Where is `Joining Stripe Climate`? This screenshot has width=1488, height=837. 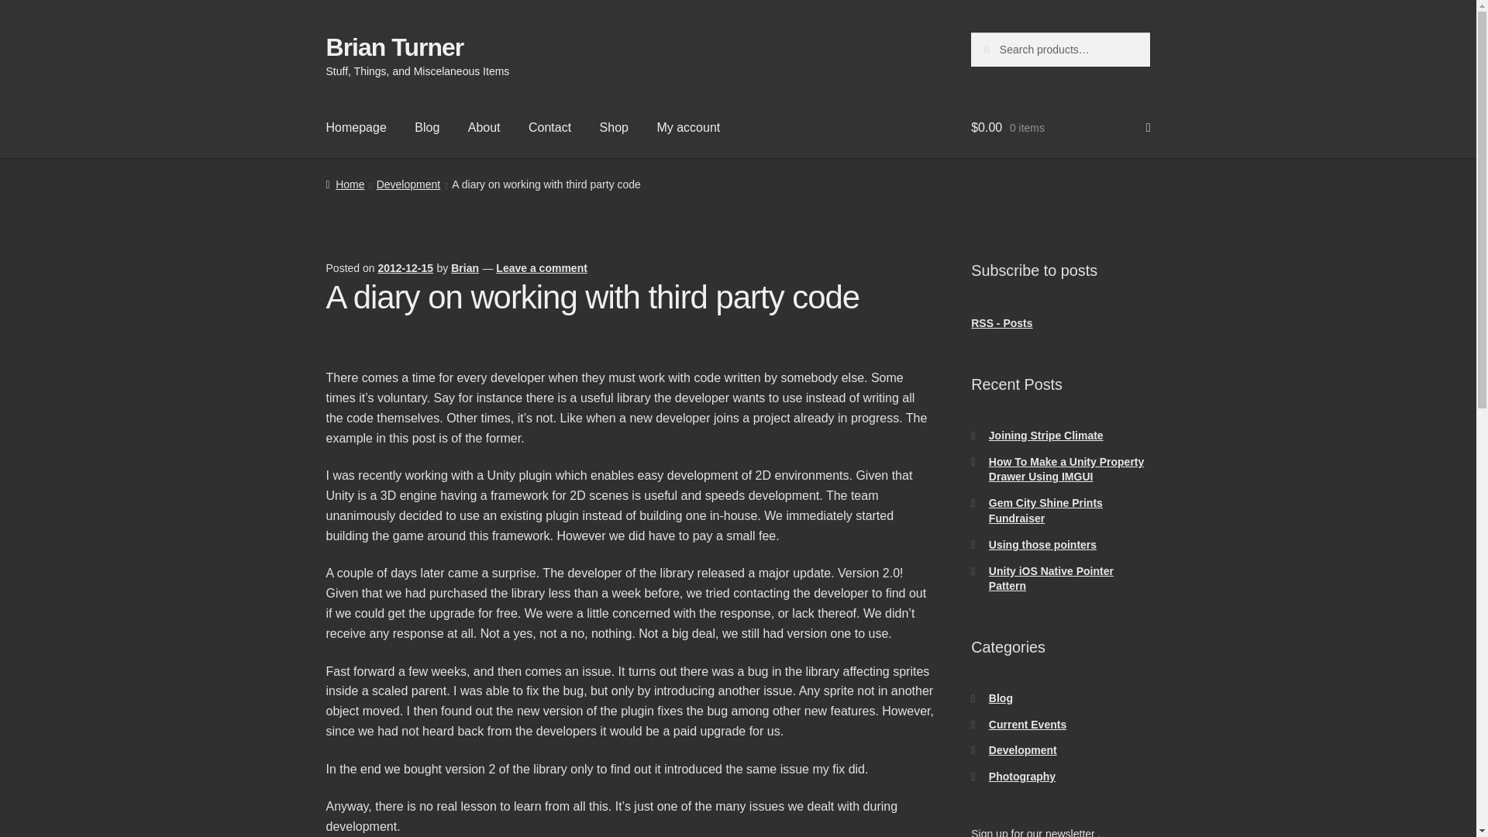 Joining Stripe Climate is located at coordinates (1046, 436).